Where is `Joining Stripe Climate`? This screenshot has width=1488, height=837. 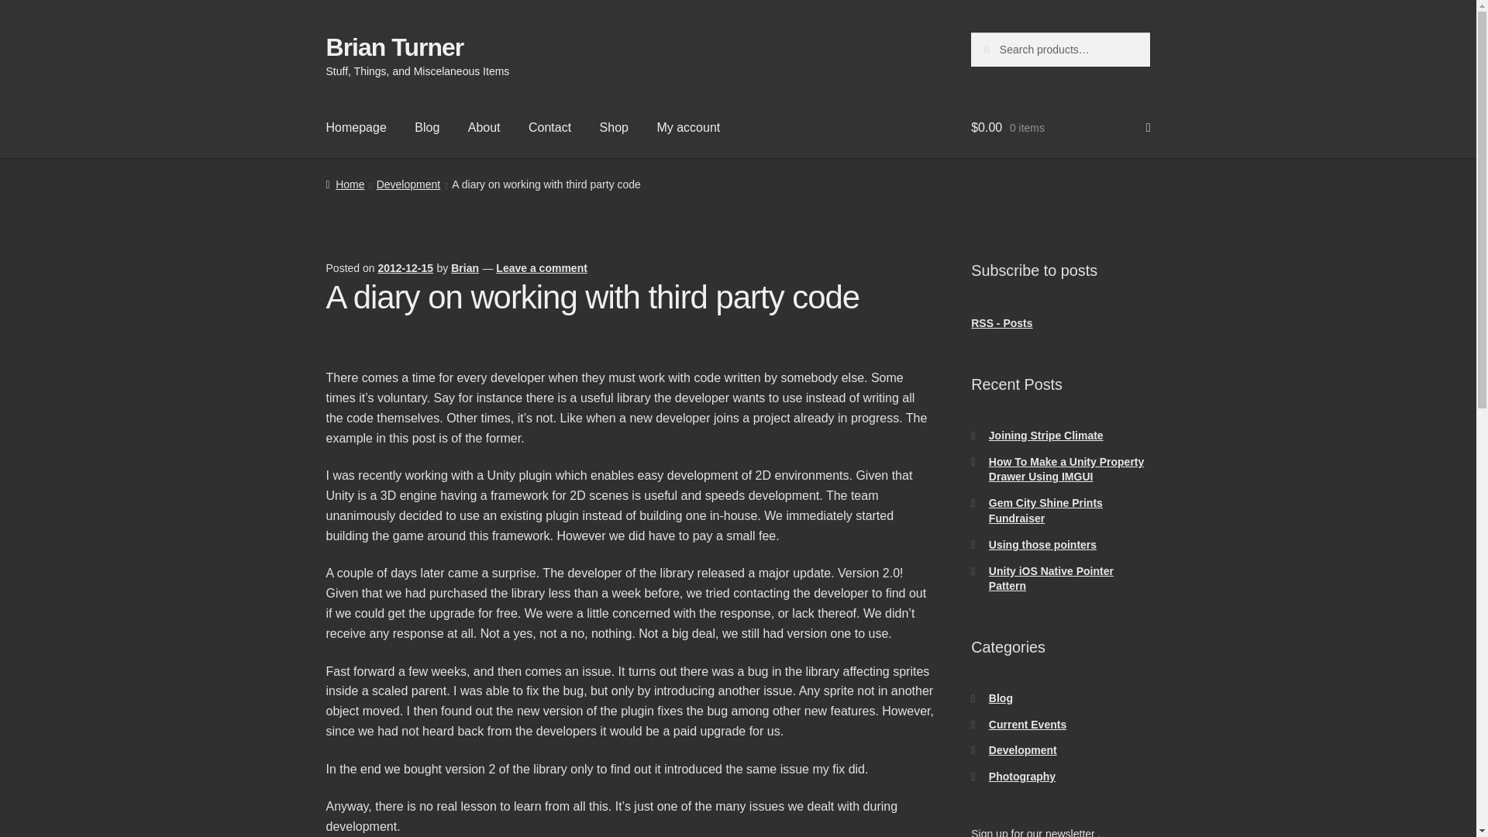 Joining Stripe Climate is located at coordinates (1046, 436).